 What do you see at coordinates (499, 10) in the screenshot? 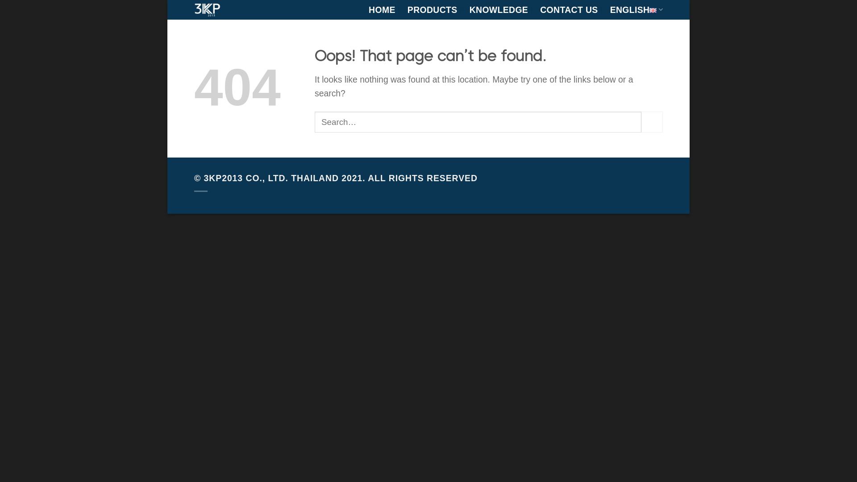
I see `KNOWLEDGE` at bounding box center [499, 10].